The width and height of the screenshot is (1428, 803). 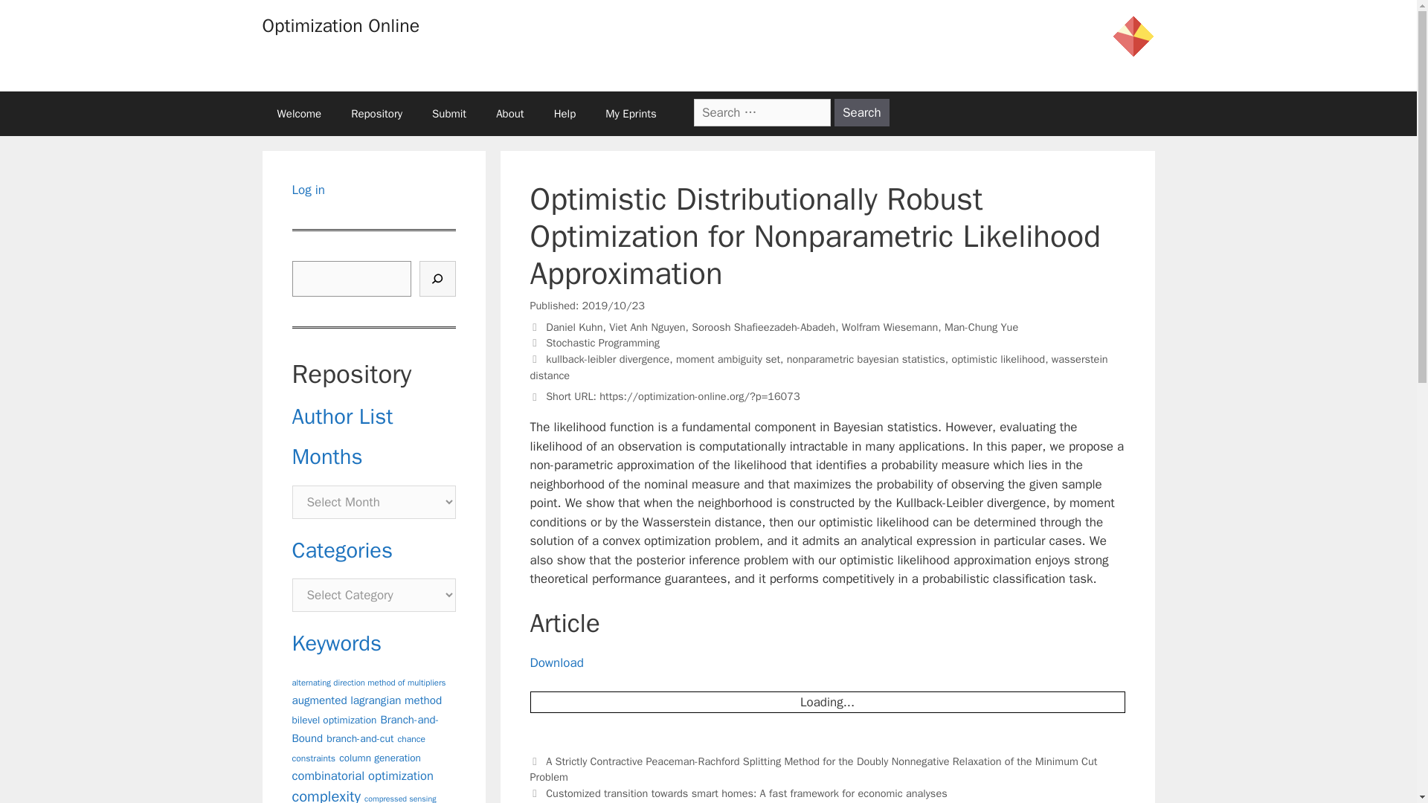 What do you see at coordinates (327, 457) in the screenshot?
I see `Months` at bounding box center [327, 457].